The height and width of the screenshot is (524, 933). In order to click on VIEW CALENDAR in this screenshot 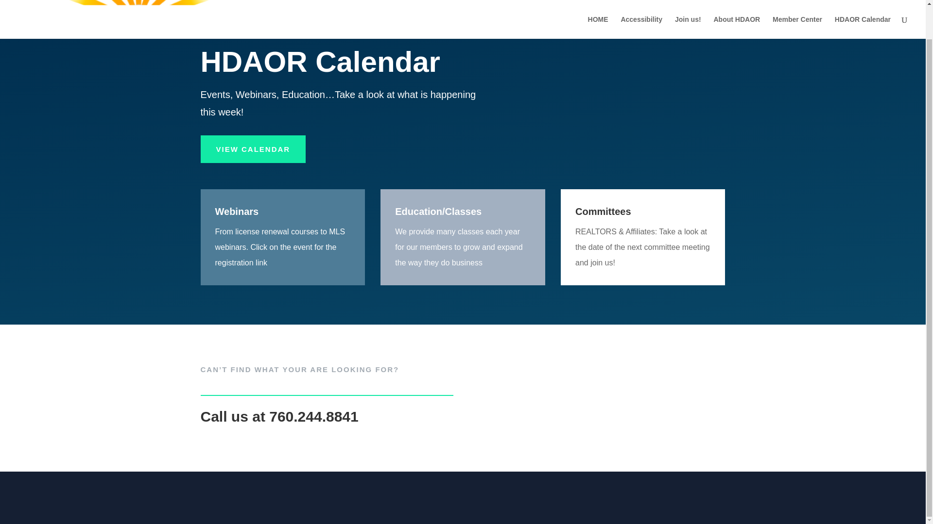, I will do `click(253, 149)`.